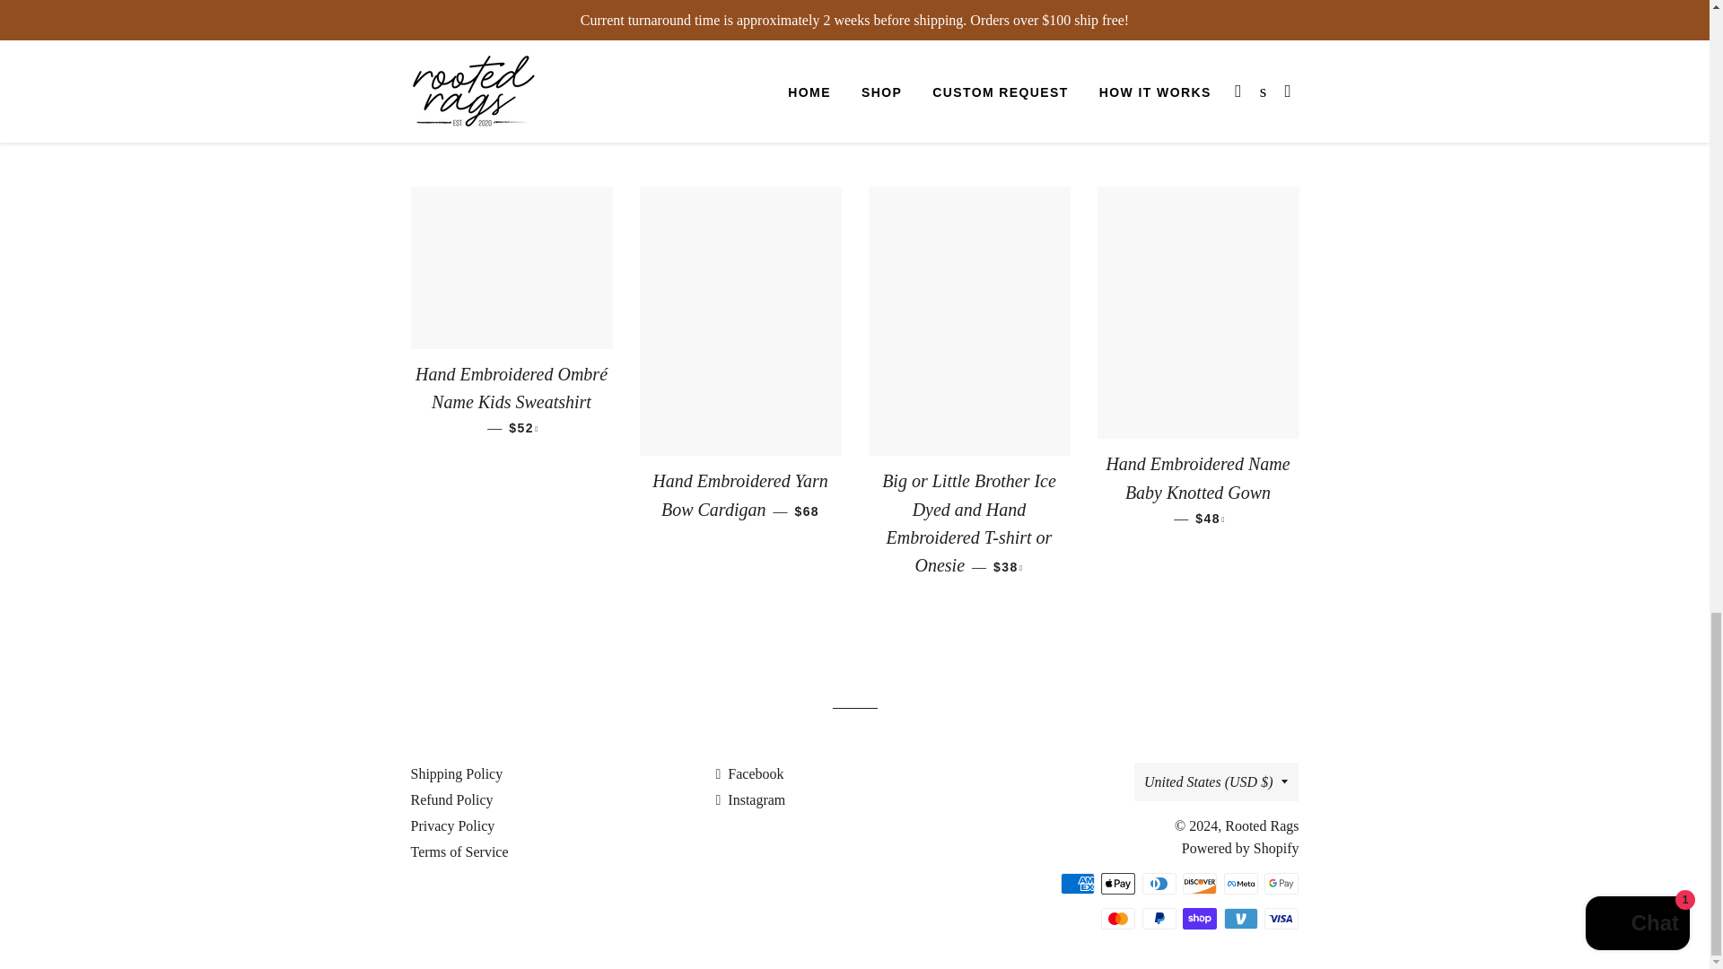 The height and width of the screenshot is (969, 1723). I want to click on Diners Club, so click(1159, 883).